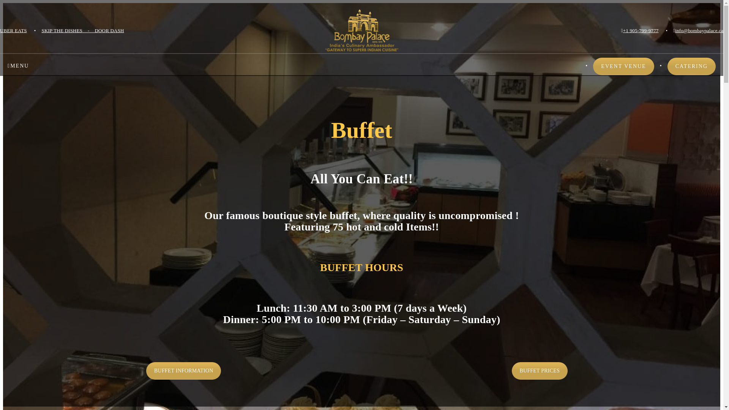  I want to click on UBER EATS, so click(14, 30).